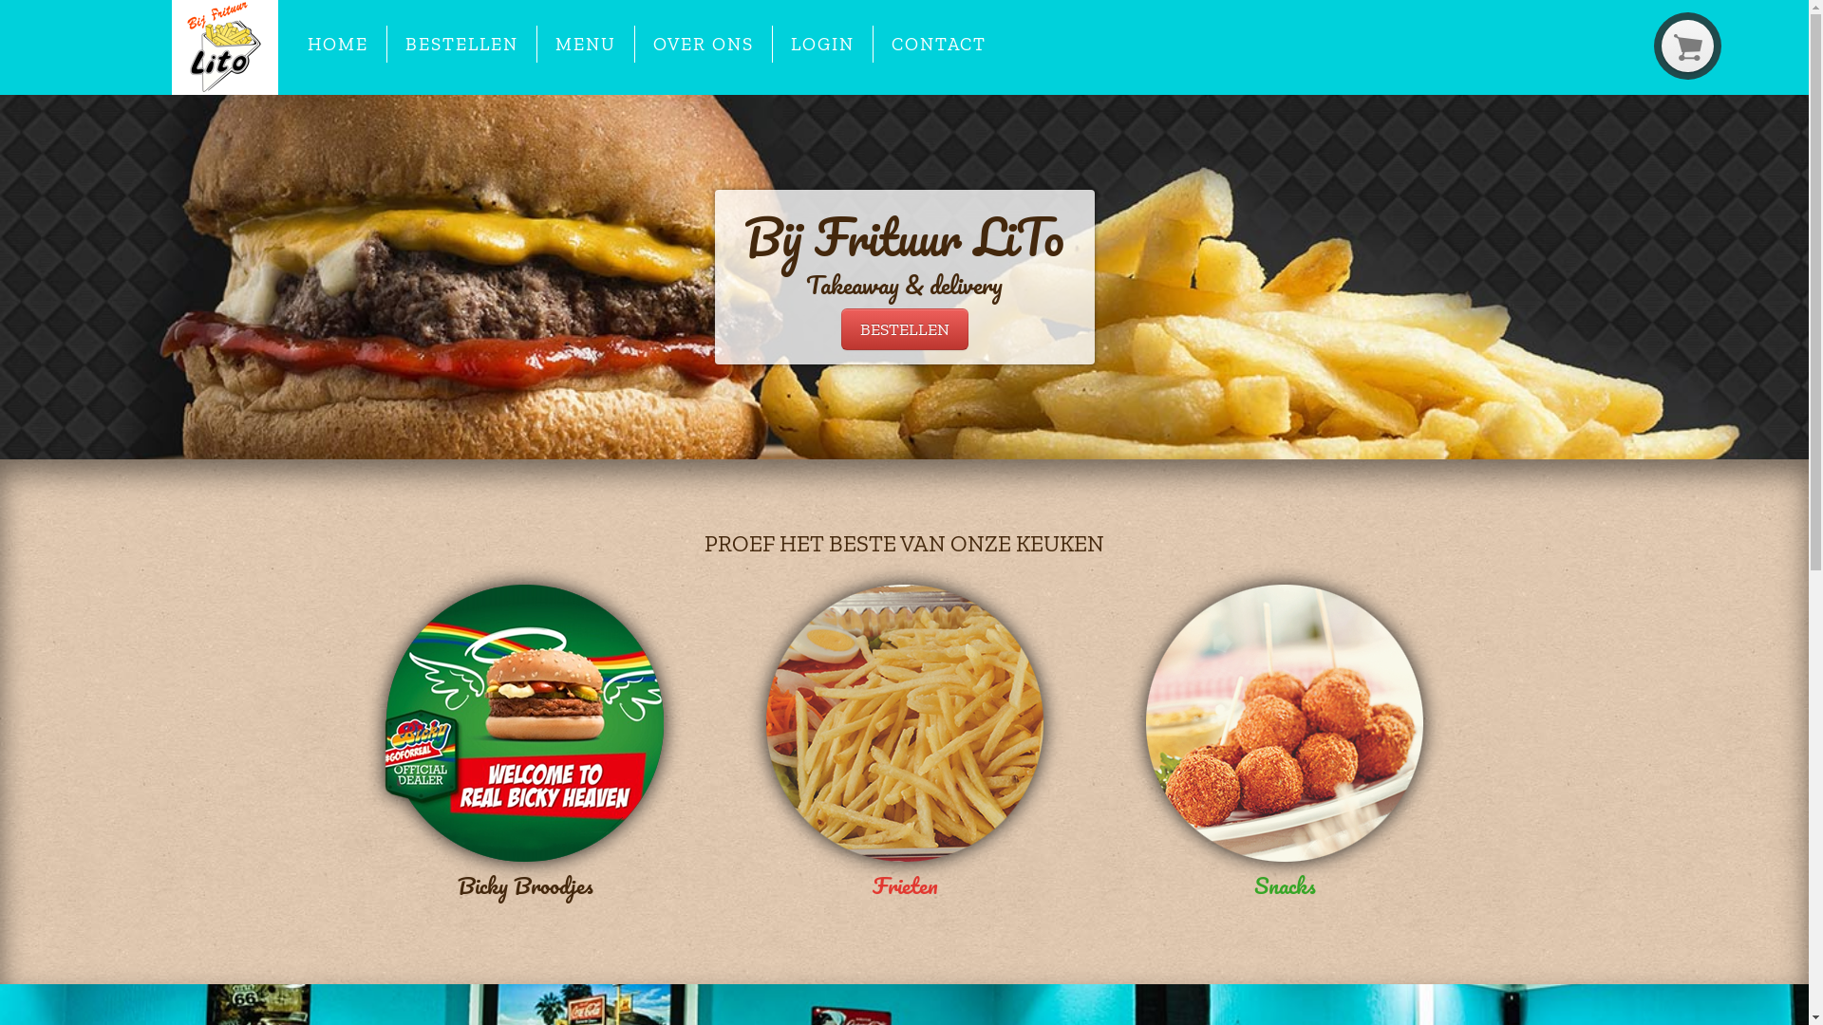  What do you see at coordinates (940, 44) in the screenshot?
I see `CONTACT` at bounding box center [940, 44].